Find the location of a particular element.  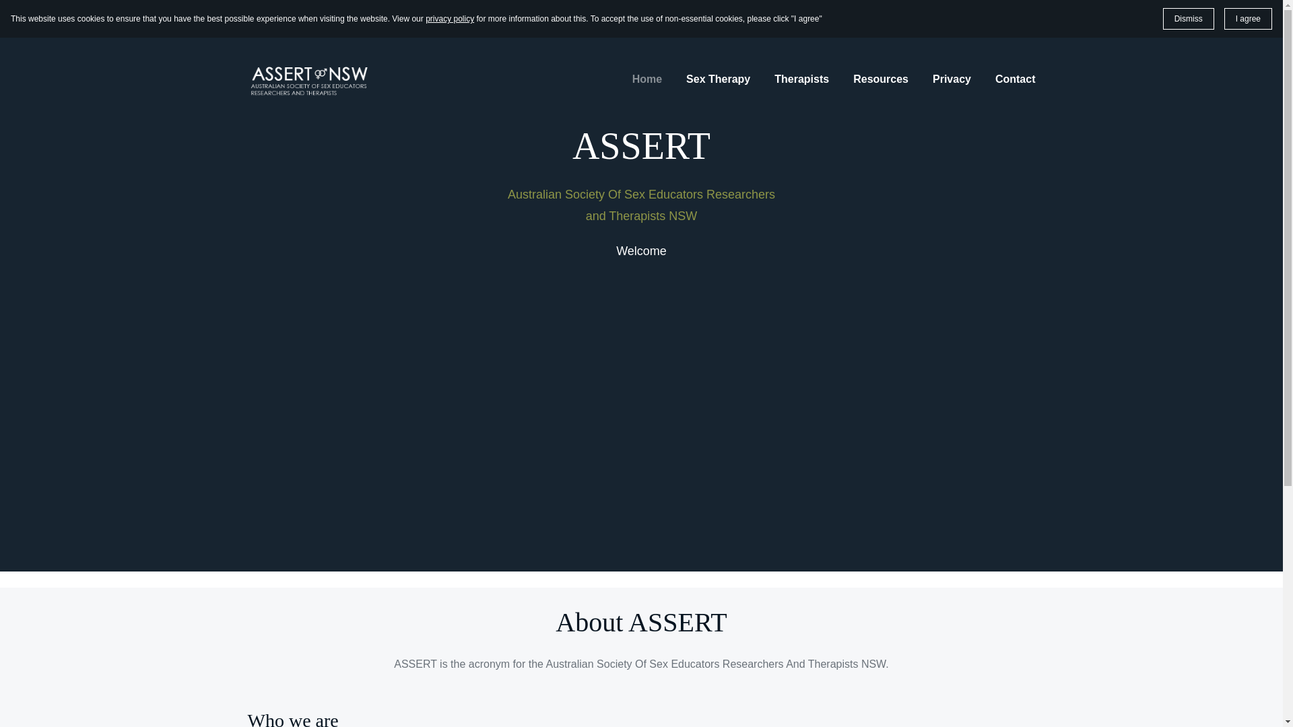

Therapists is located at coordinates (801, 79).